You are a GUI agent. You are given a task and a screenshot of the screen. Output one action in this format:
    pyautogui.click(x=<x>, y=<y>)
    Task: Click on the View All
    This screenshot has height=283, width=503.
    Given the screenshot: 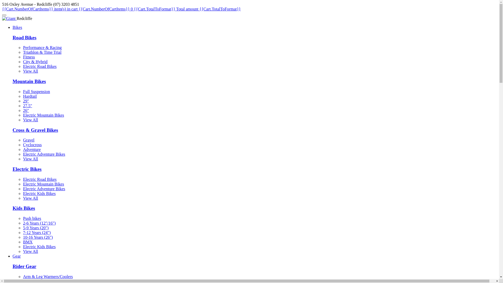 What is the action you would take?
    pyautogui.click(x=30, y=198)
    